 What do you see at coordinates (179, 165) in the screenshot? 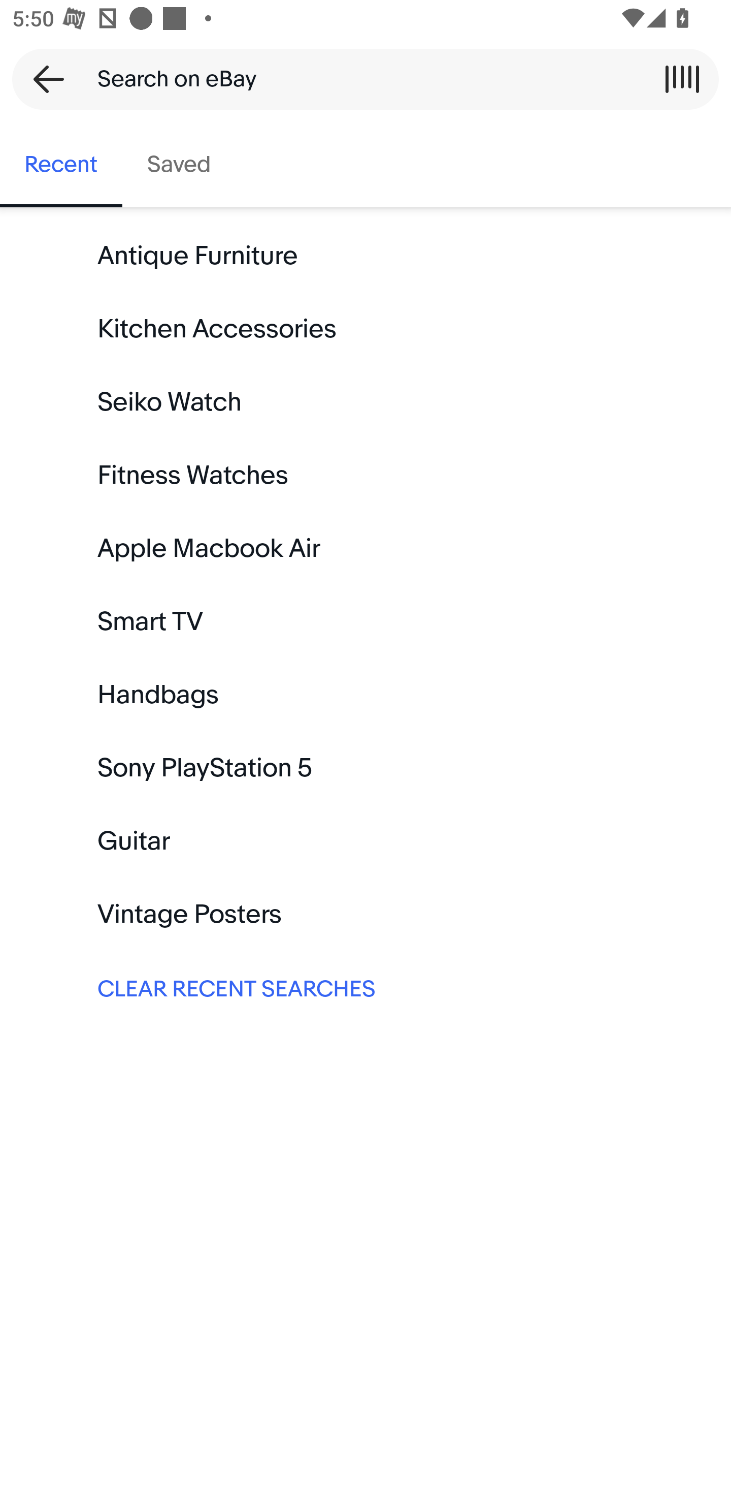
I see `Saved, tab 2 of 2 Saved` at bounding box center [179, 165].